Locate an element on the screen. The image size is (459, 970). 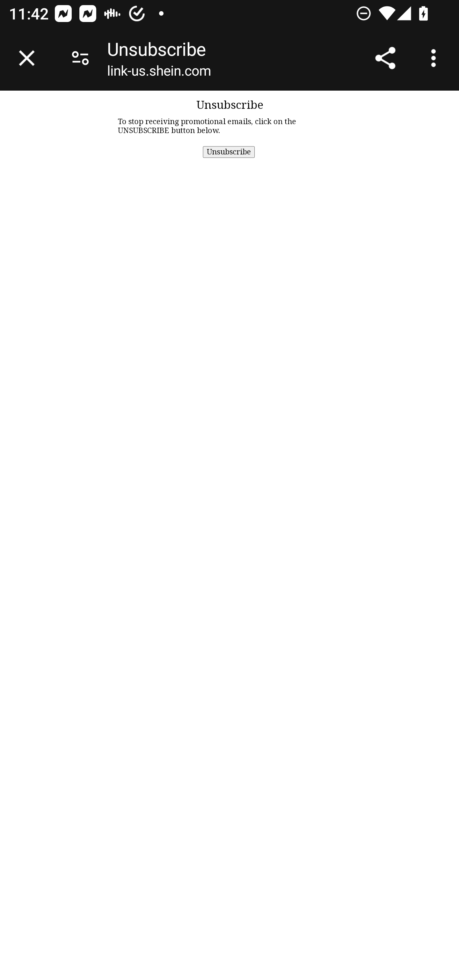
Share link address is located at coordinates (385, 58).